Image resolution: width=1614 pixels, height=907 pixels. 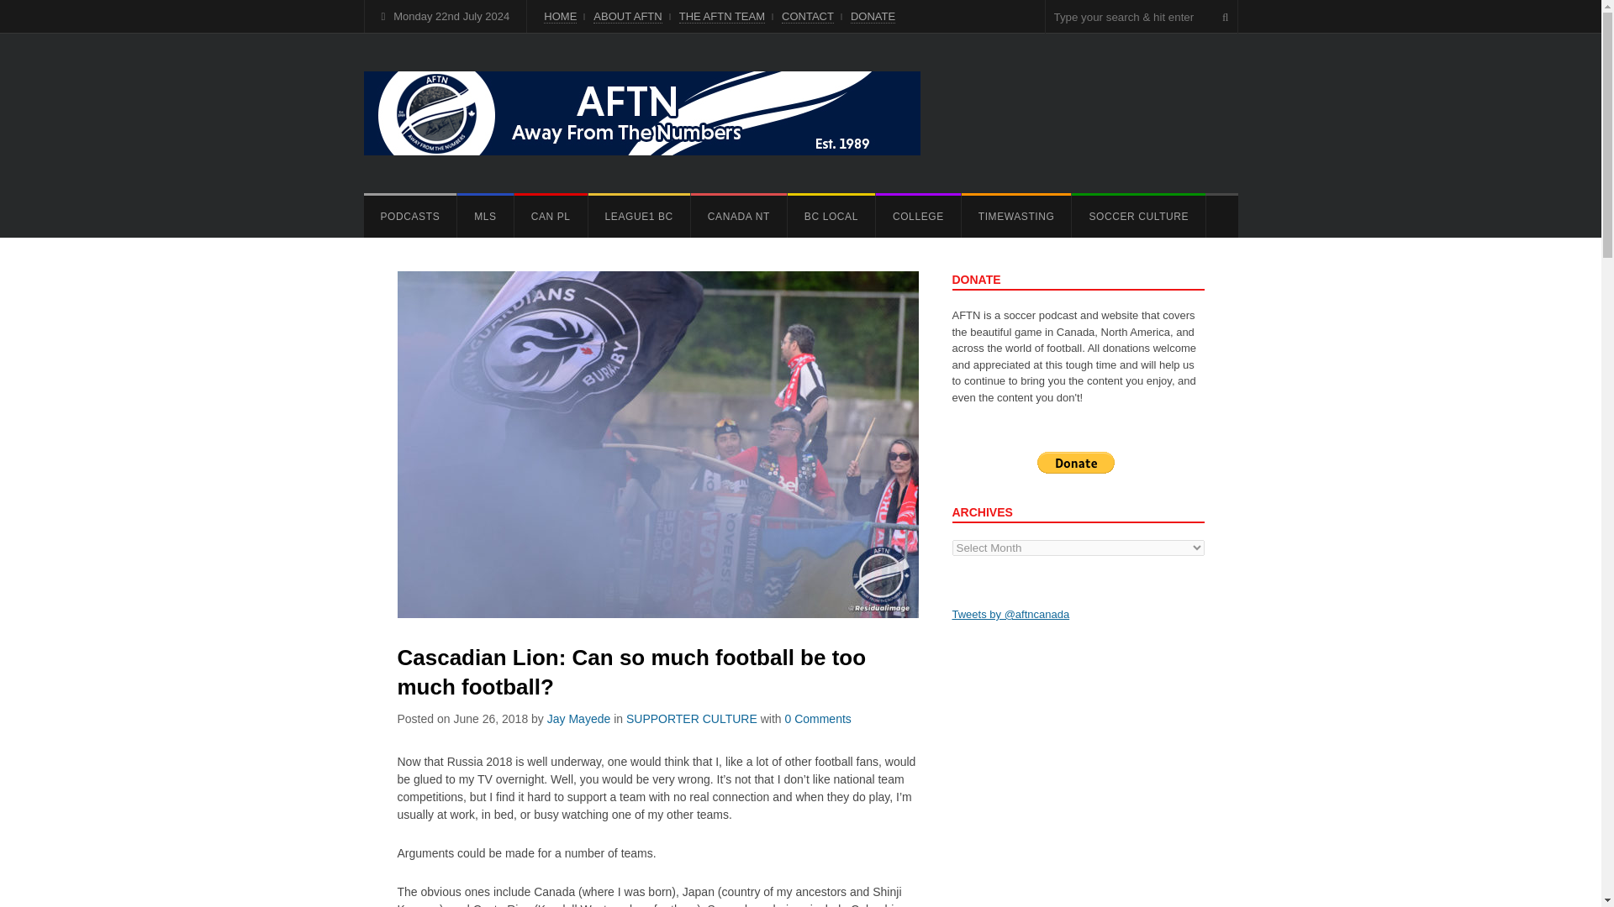 What do you see at coordinates (627, 17) in the screenshot?
I see `ABOUT AFTN` at bounding box center [627, 17].